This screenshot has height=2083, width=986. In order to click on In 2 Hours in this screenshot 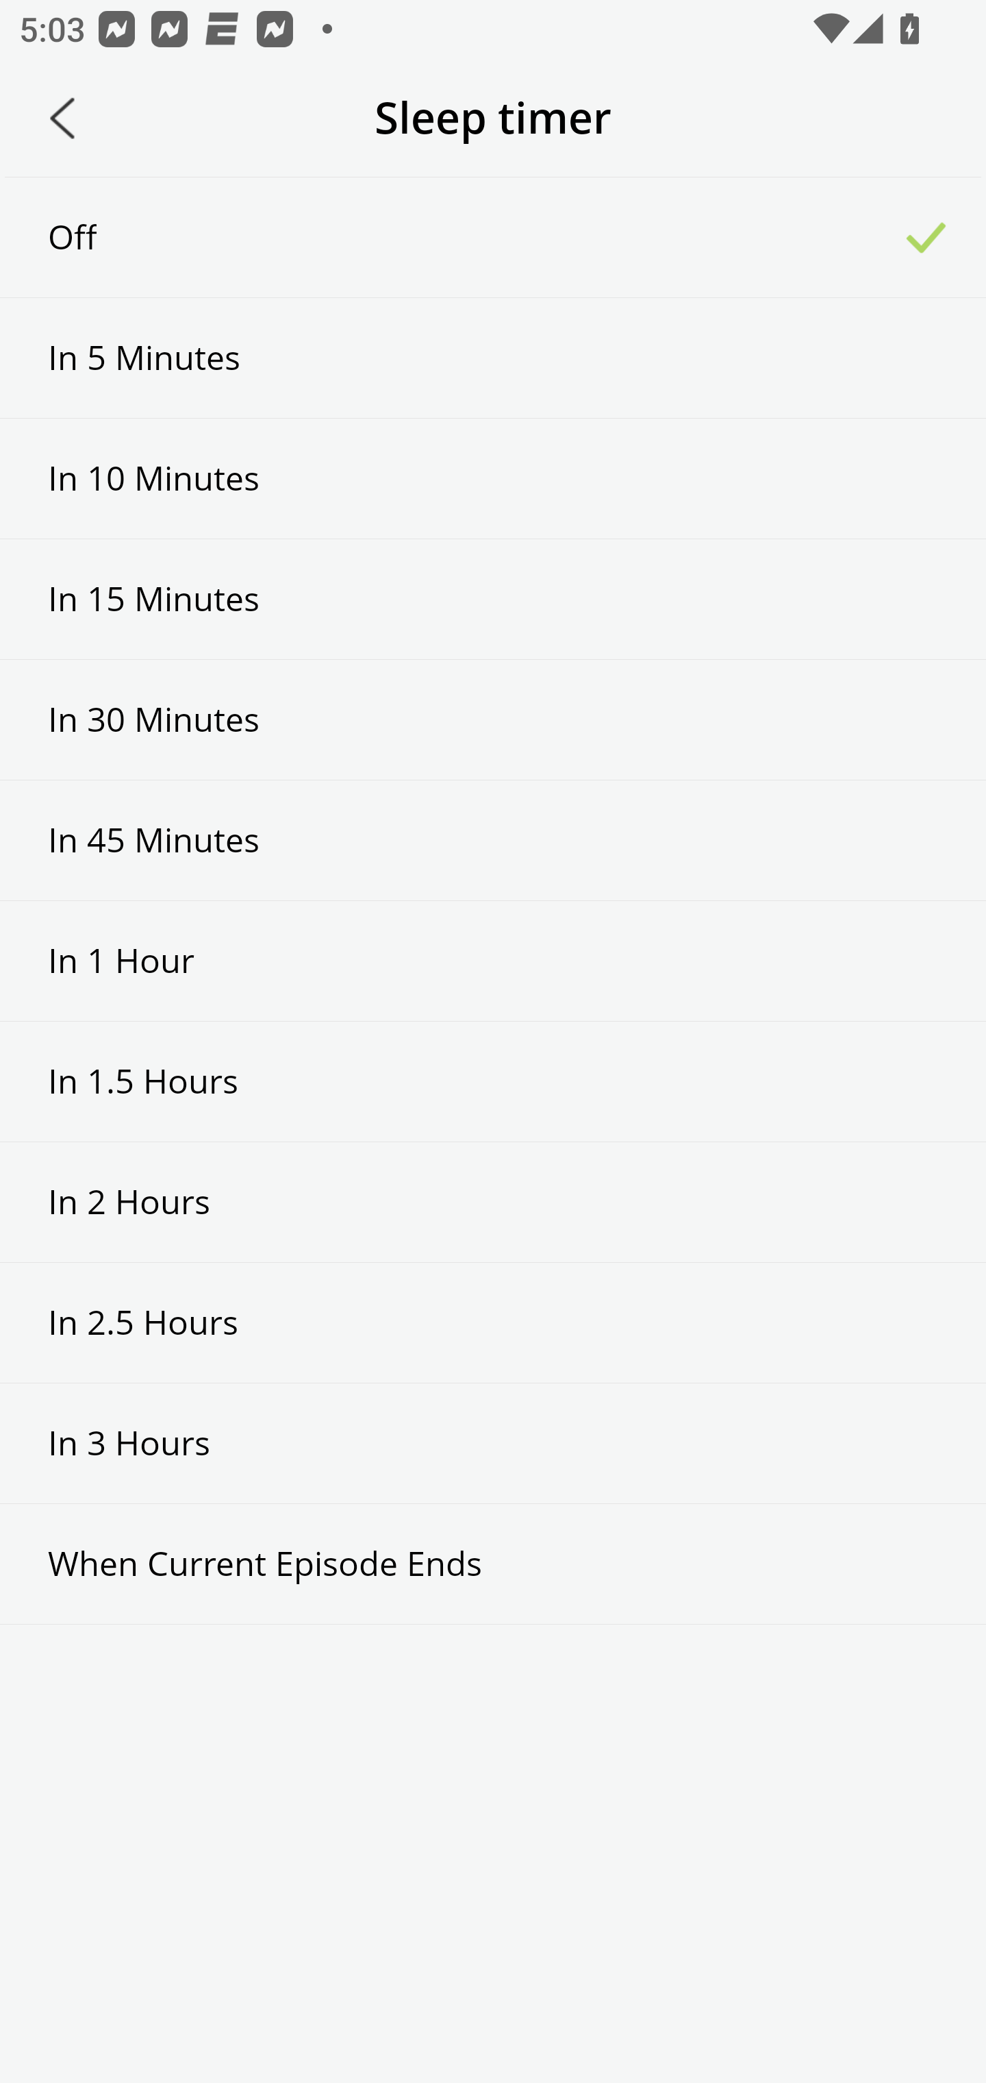, I will do `click(493, 1202)`.